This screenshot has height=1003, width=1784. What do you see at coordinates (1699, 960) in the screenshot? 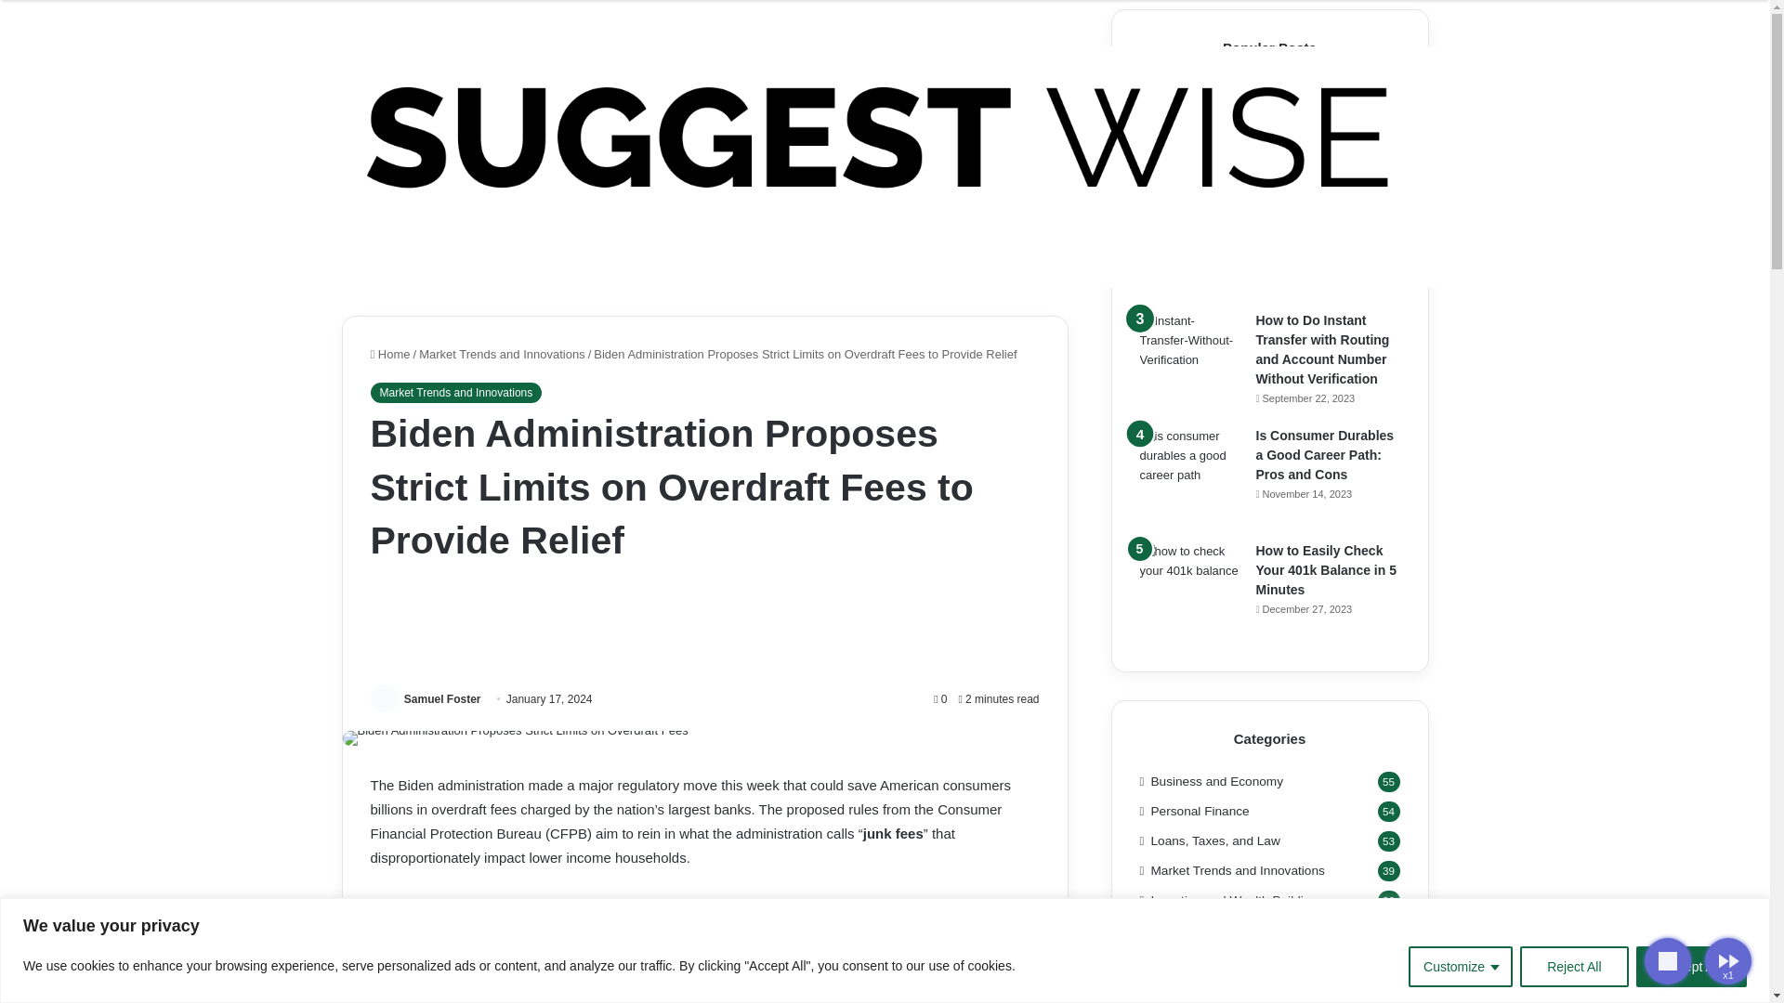
I see `x1` at bounding box center [1699, 960].